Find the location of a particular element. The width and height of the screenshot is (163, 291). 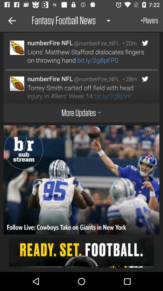

flip to the lions matthew stafford is located at coordinates (87, 56).